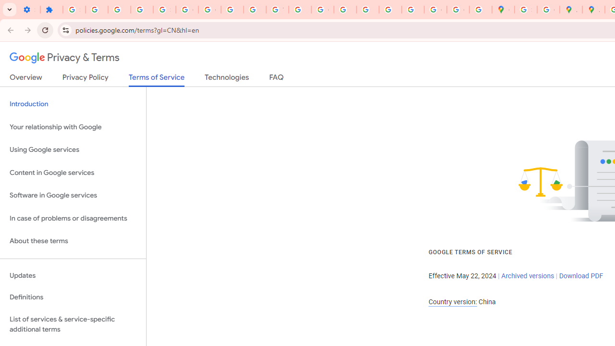  What do you see at coordinates (453, 302) in the screenshot?
I see `Country version:` at bounding box center [453, 302].